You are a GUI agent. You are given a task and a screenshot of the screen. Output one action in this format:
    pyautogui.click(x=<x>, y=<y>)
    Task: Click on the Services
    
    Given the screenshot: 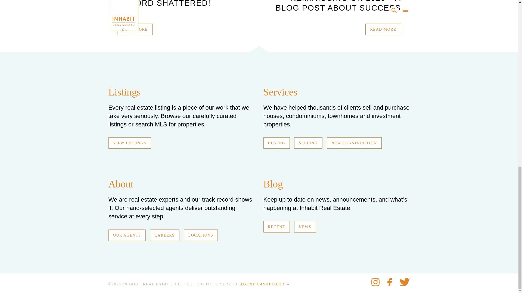 What is the action you would take?
    pyautogui.click(x=280, y=92)
    